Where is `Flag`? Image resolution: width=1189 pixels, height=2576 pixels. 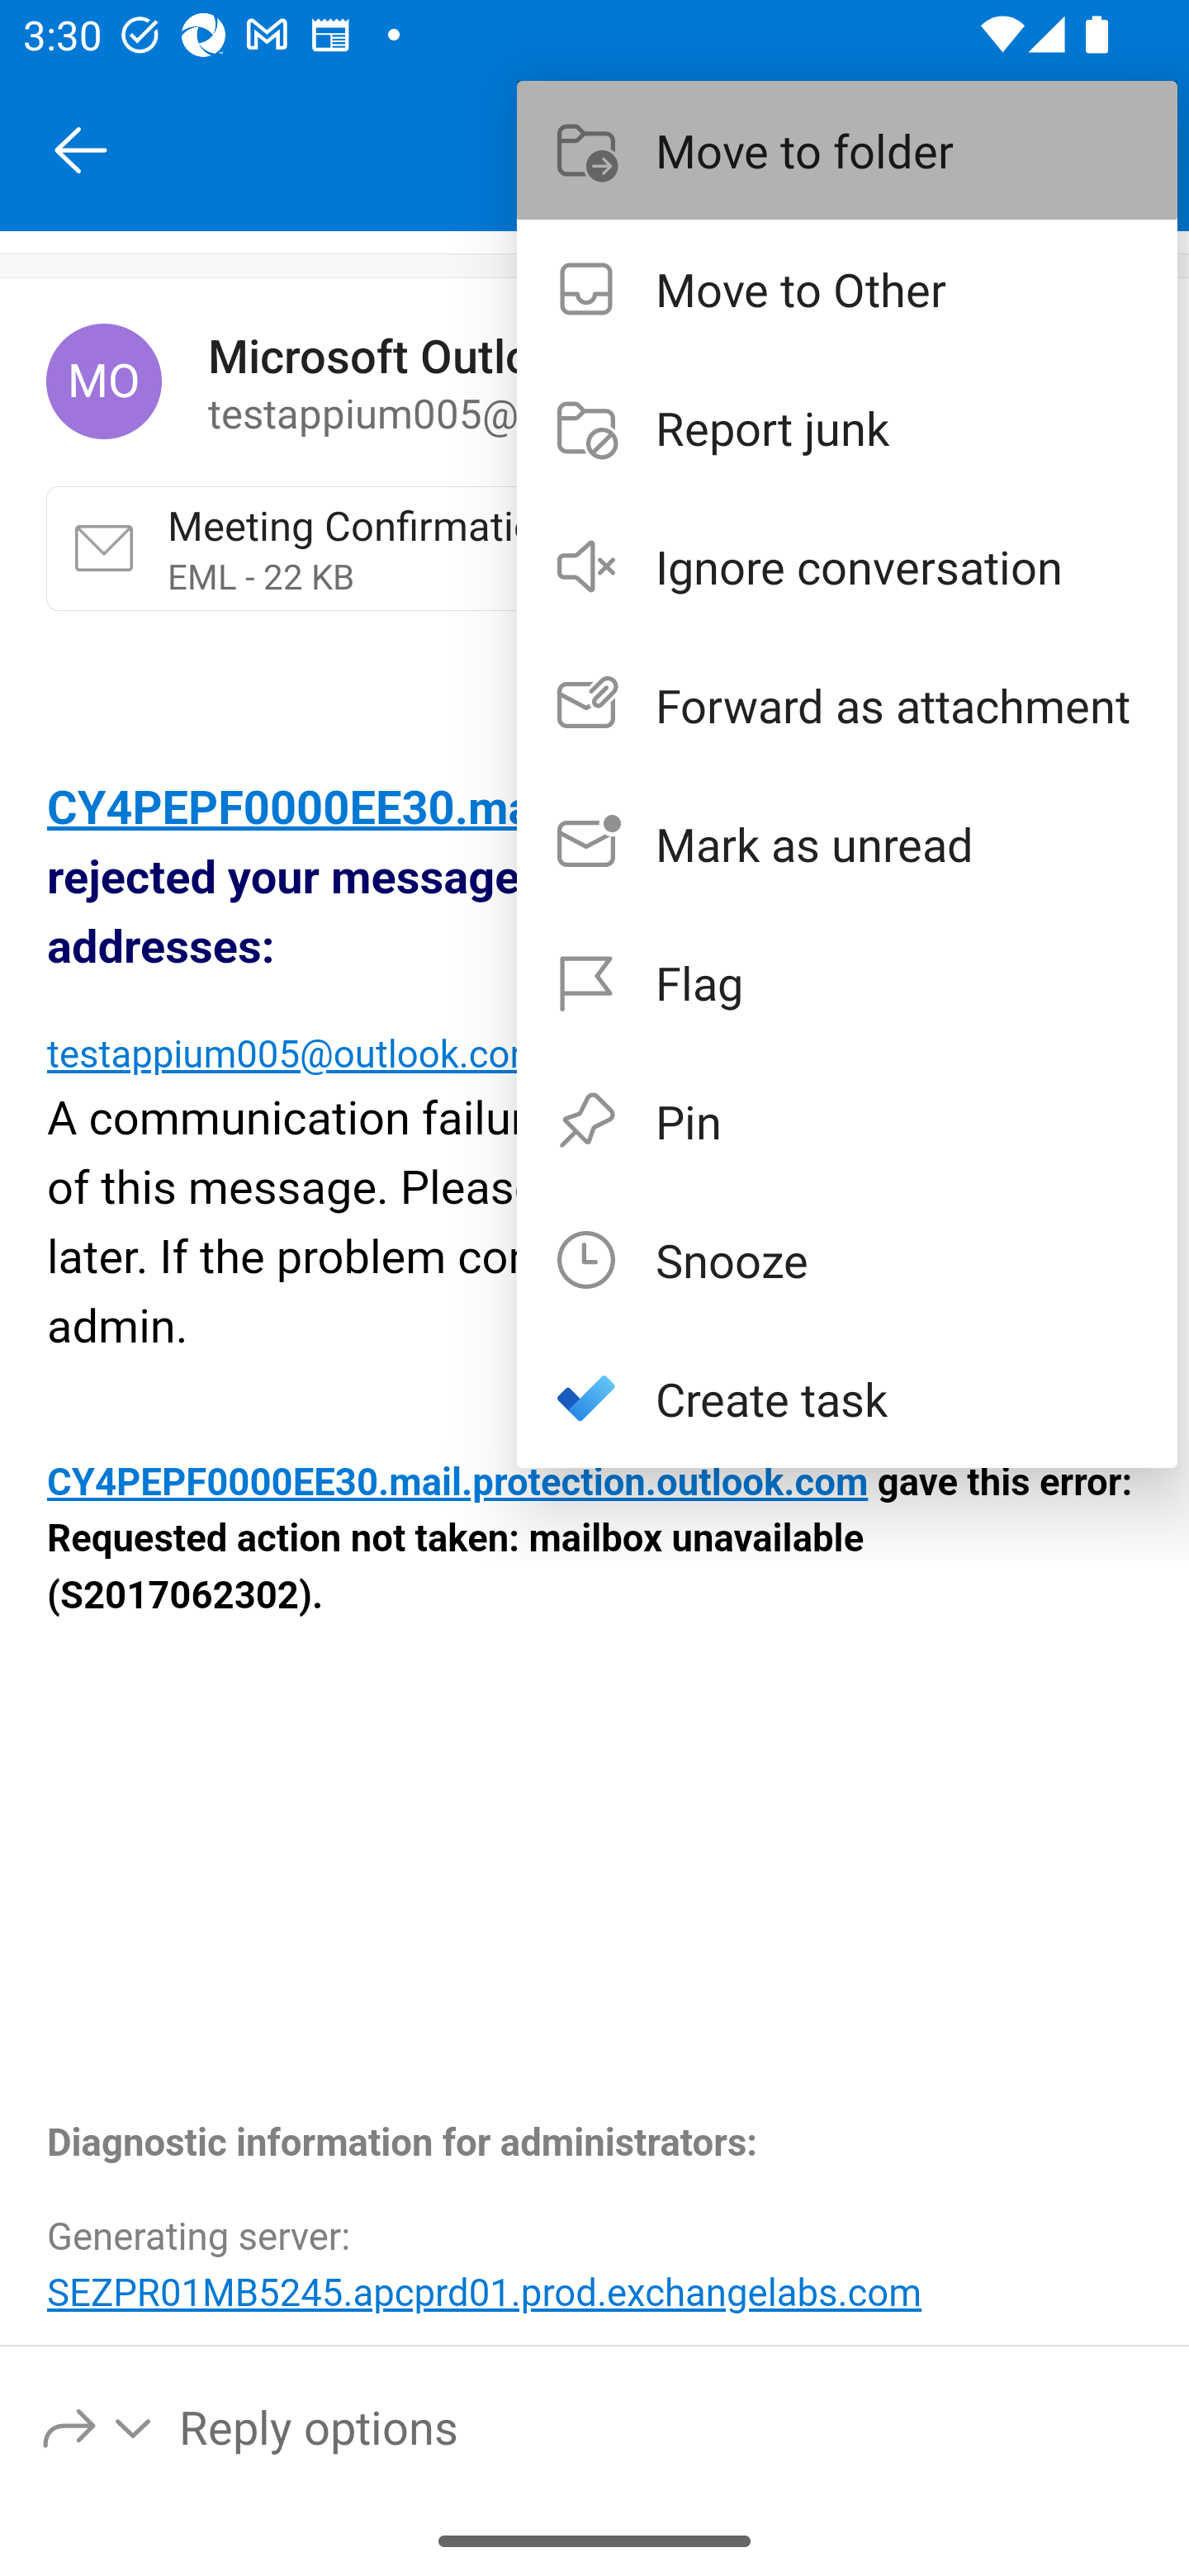
Flag is located at coordinates (847, 981).